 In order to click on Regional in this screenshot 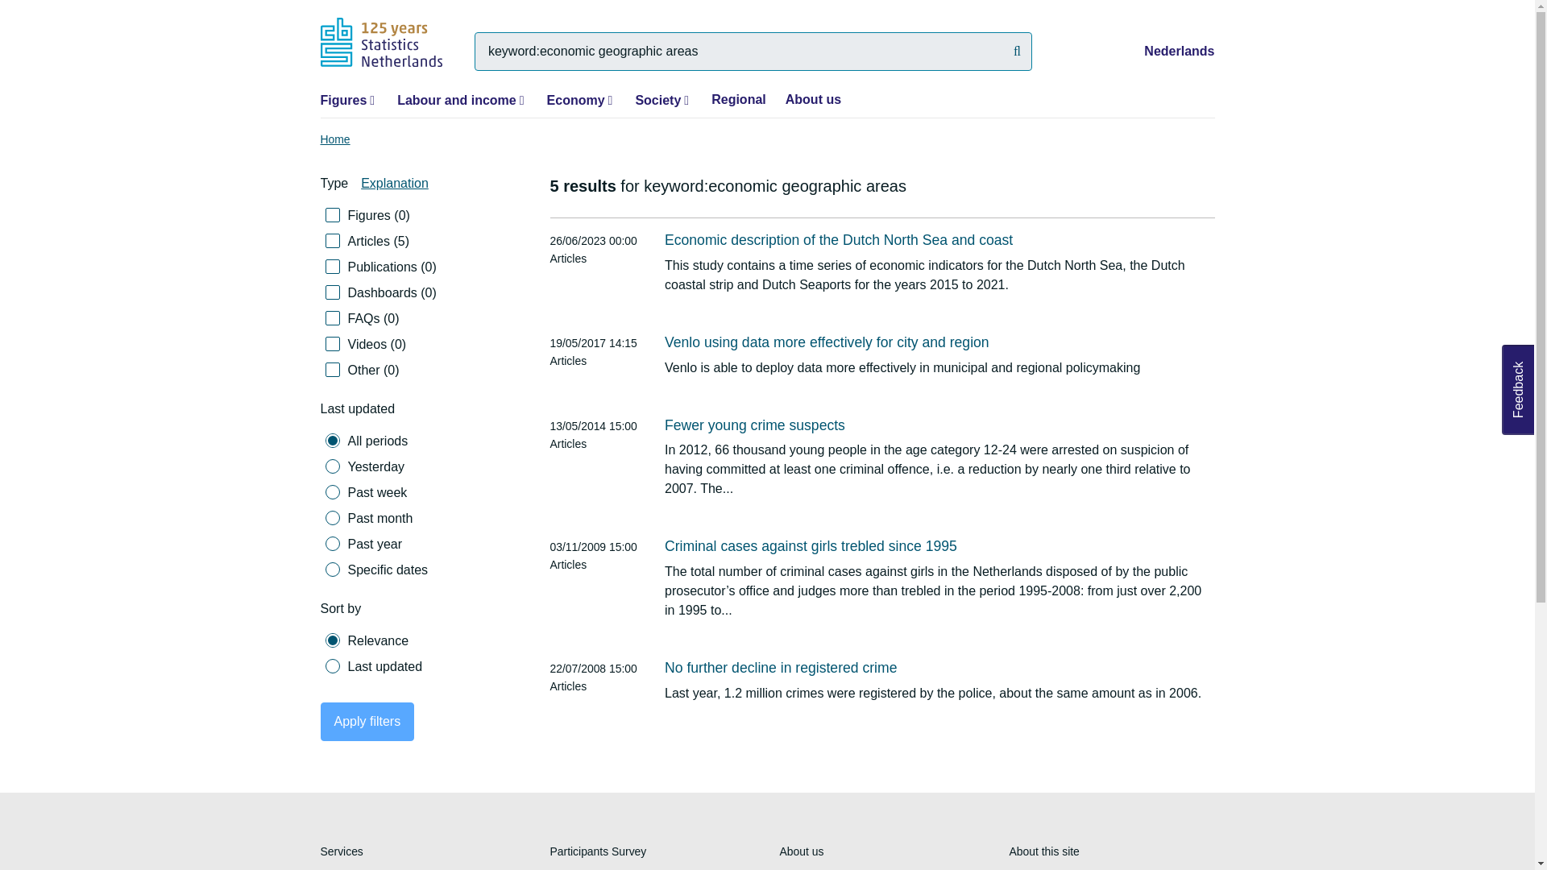, I will do `click(738, 98)`.